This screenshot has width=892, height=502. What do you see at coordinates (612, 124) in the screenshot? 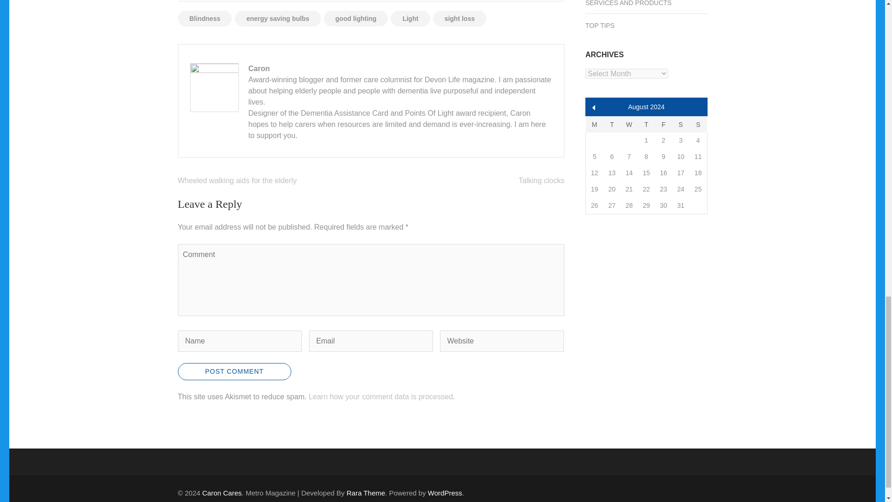
I see `Tuesday` at bounding box center [612, 124].